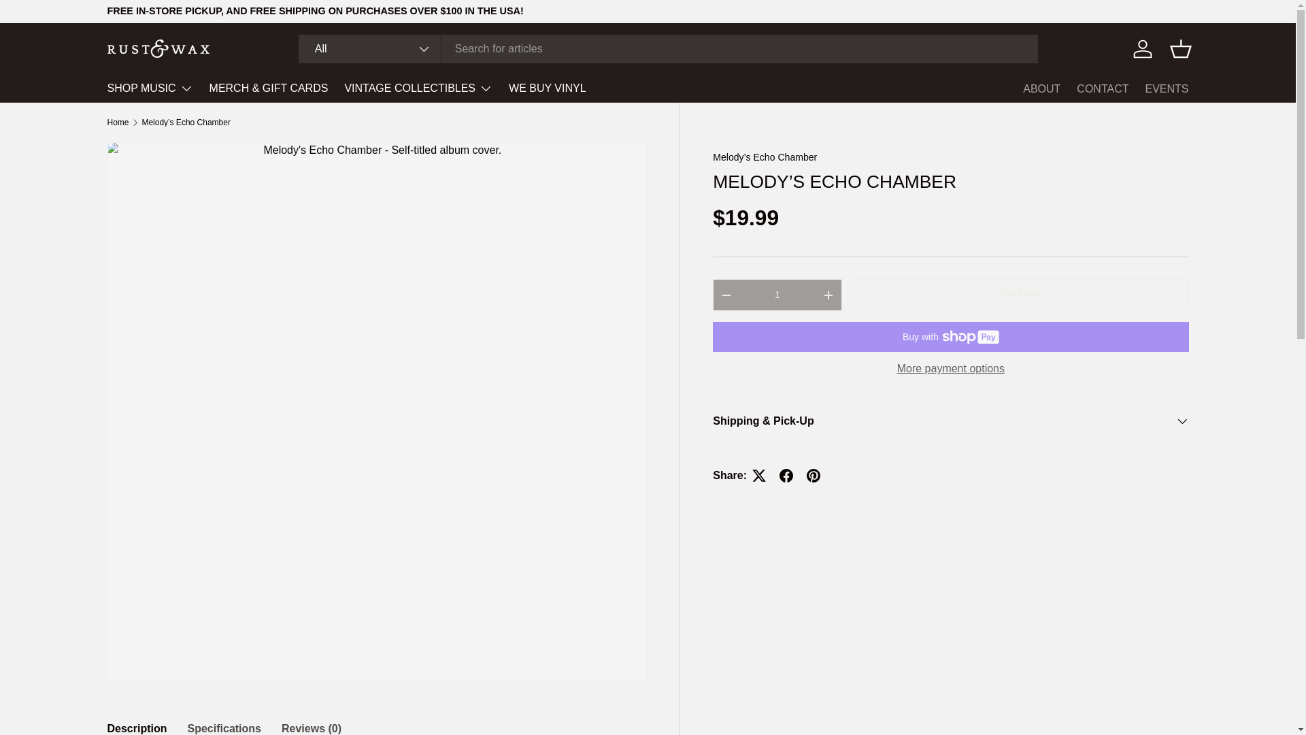 The height and width of the screenshot is (735, 1306). Describe the element at coordinates (813, 476) in the screenshot. I see `Pin on Pinterest` at that location.